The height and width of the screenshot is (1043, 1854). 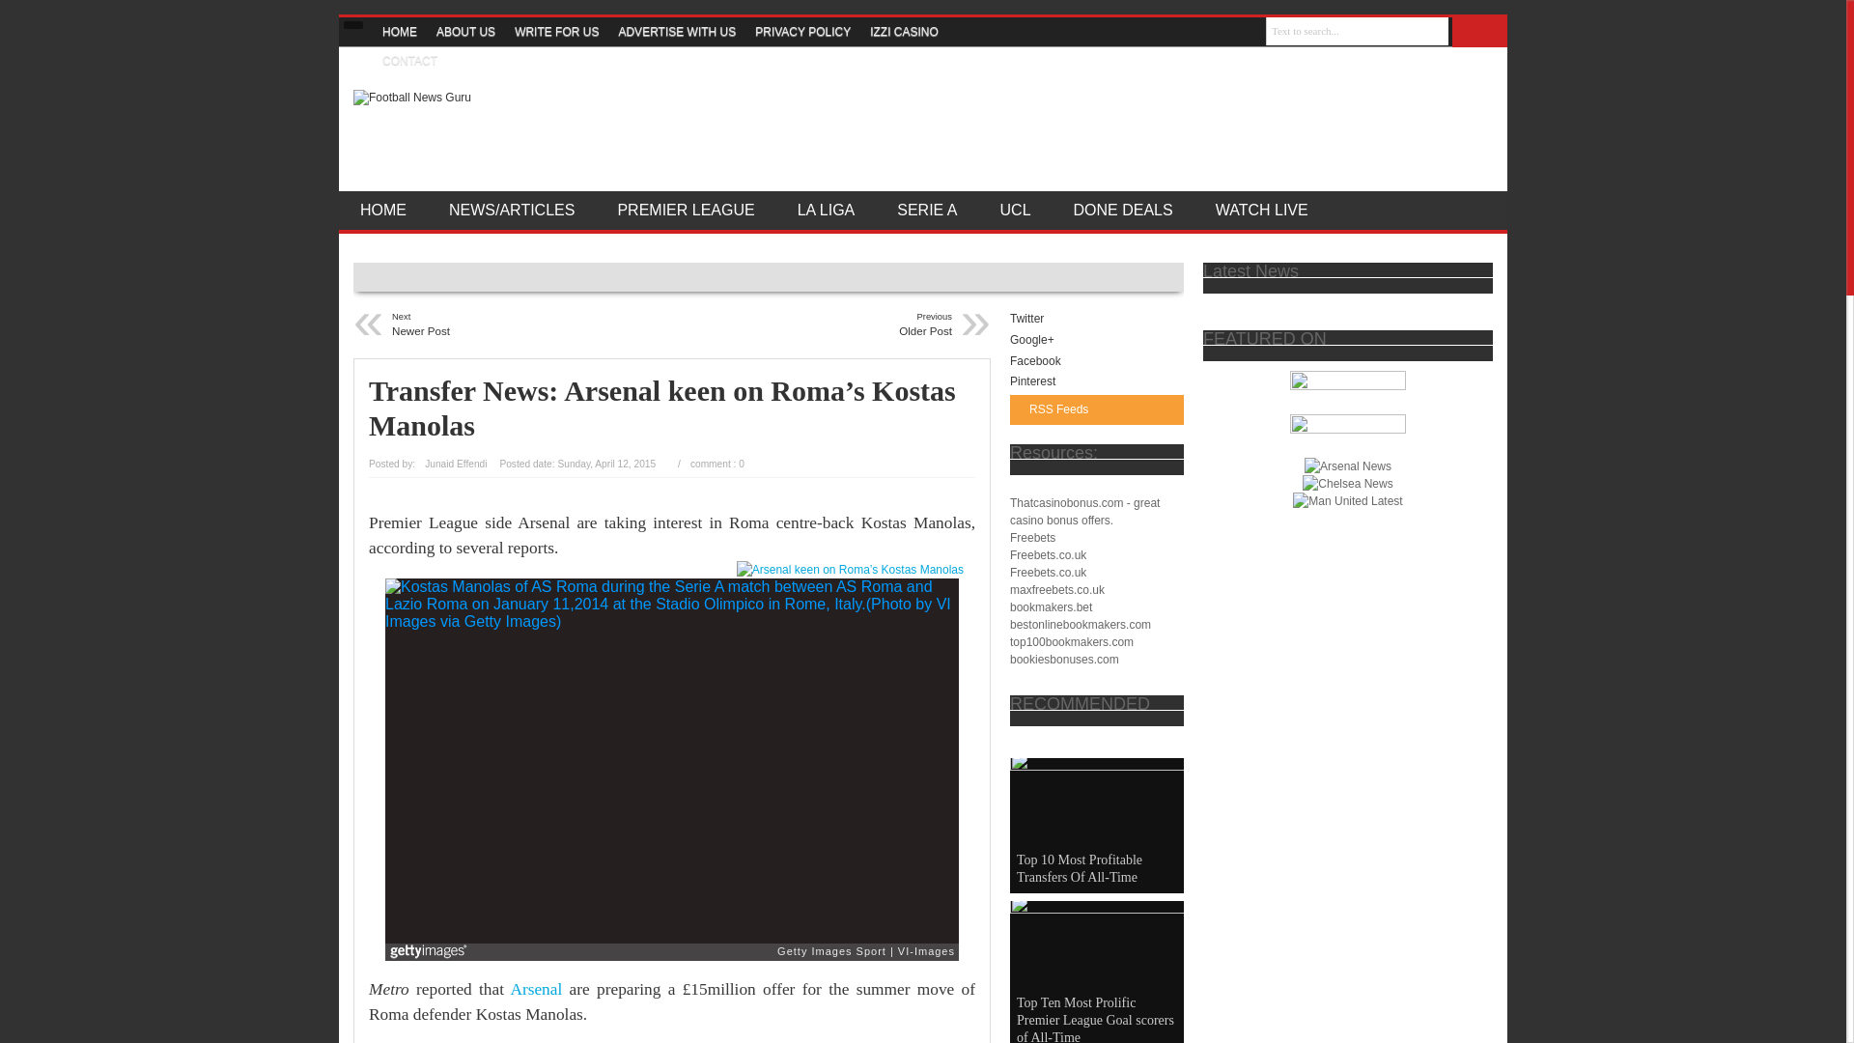 What do you see at coordinates (801, 31) in the screenshot?
I see `PRIVACY POLICY` at bounding box center [801, 31].